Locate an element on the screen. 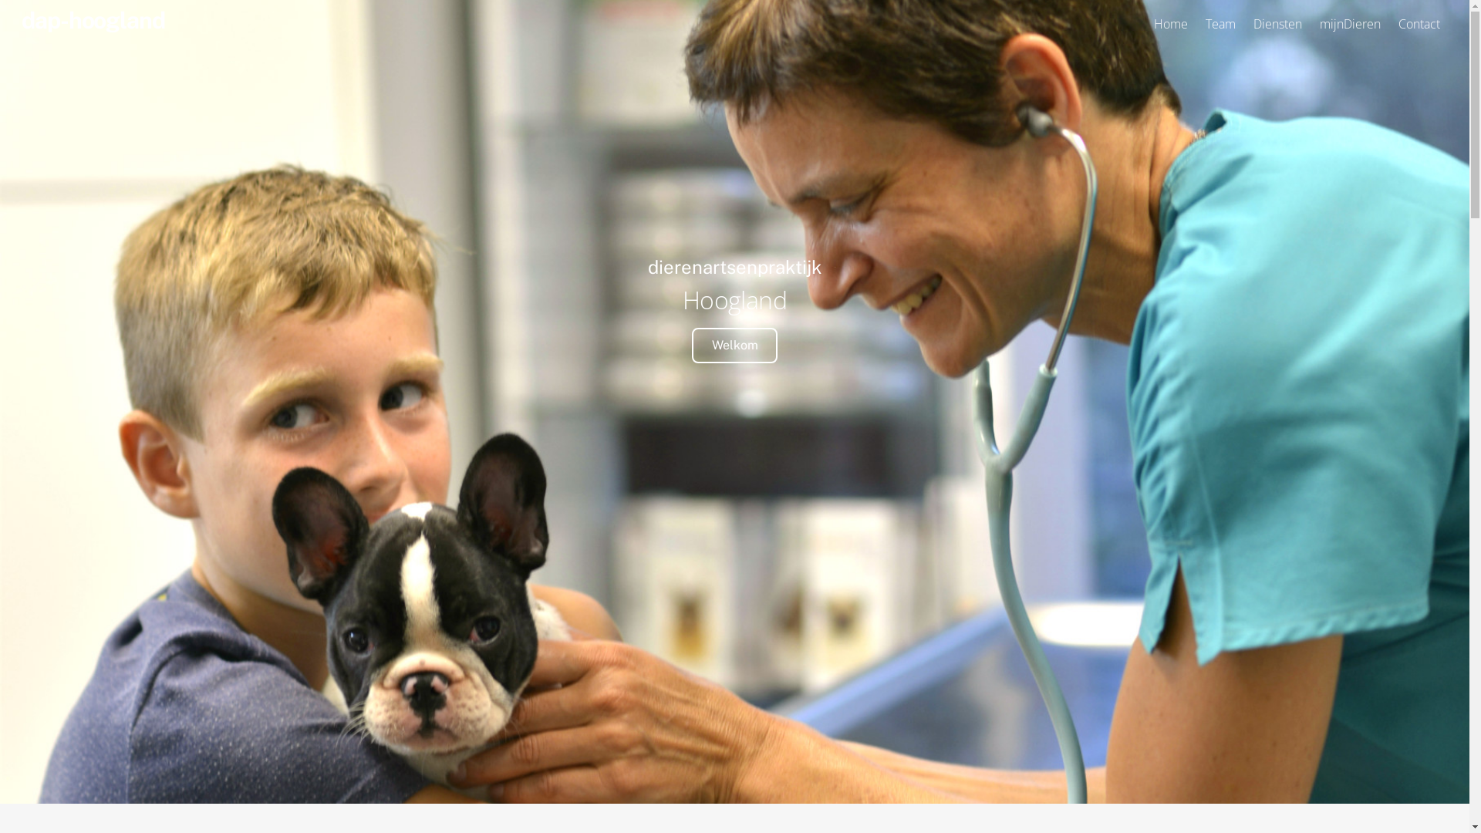 The width and height of the screenshot is (1481, 833). Contact is located at coordinates (1419, 24).